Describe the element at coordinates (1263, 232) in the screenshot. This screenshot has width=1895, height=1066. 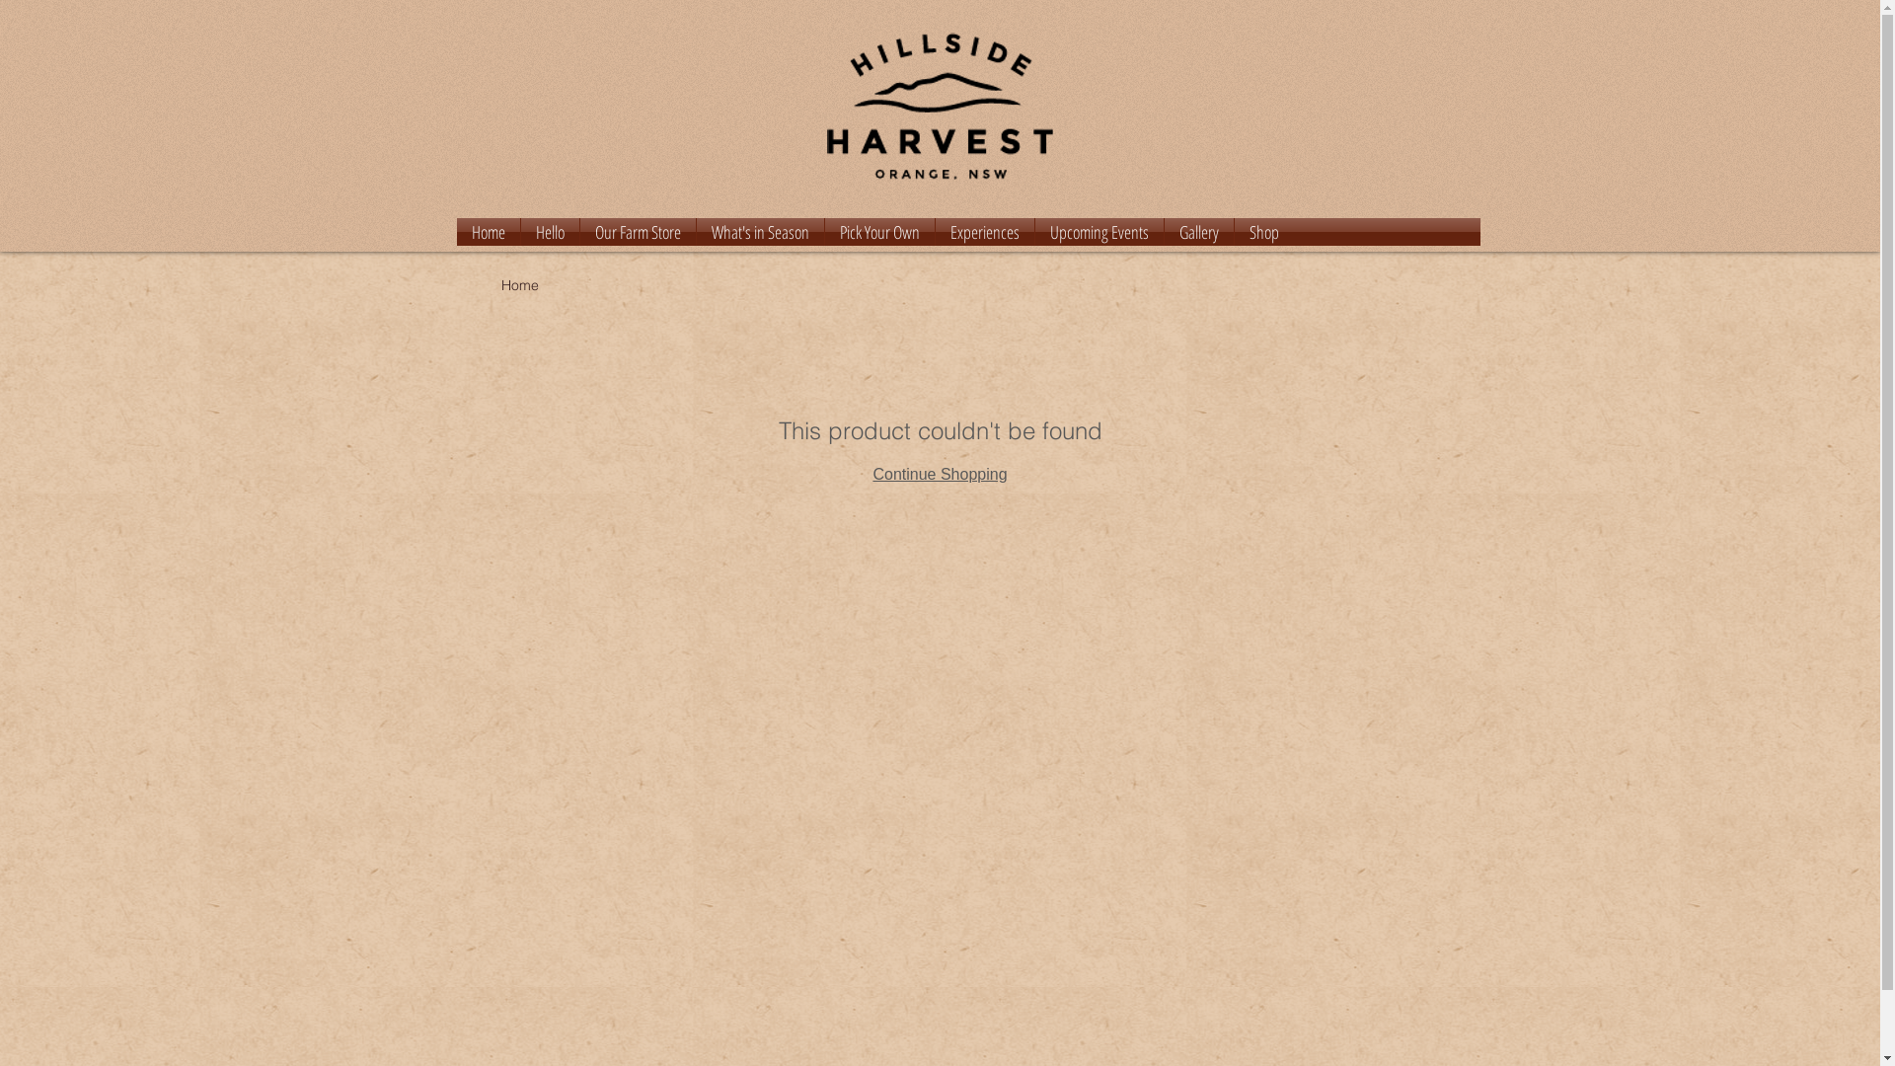
I see `Shop` at that location.